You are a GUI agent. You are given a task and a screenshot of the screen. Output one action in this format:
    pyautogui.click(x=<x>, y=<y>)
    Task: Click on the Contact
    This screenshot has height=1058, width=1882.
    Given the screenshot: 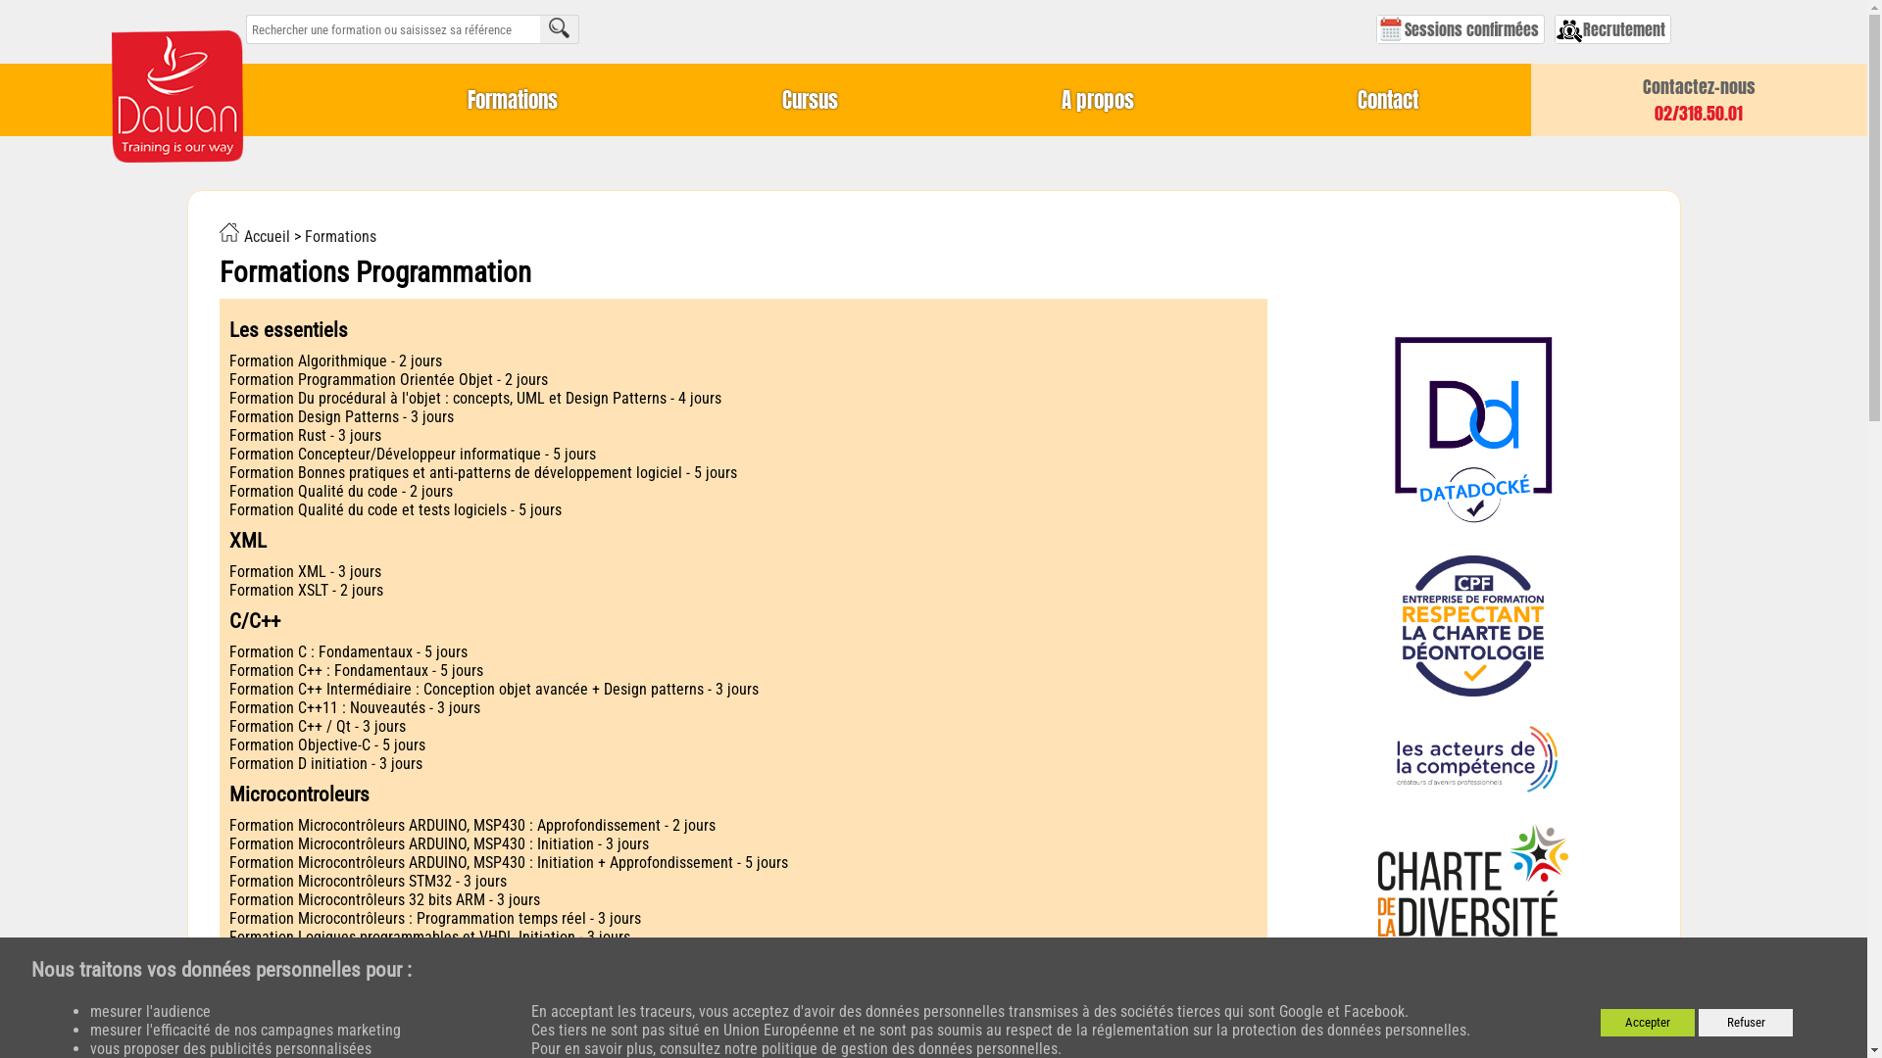 What is the action you would take?
    pyautogui.click(x=1388, y=100)
    